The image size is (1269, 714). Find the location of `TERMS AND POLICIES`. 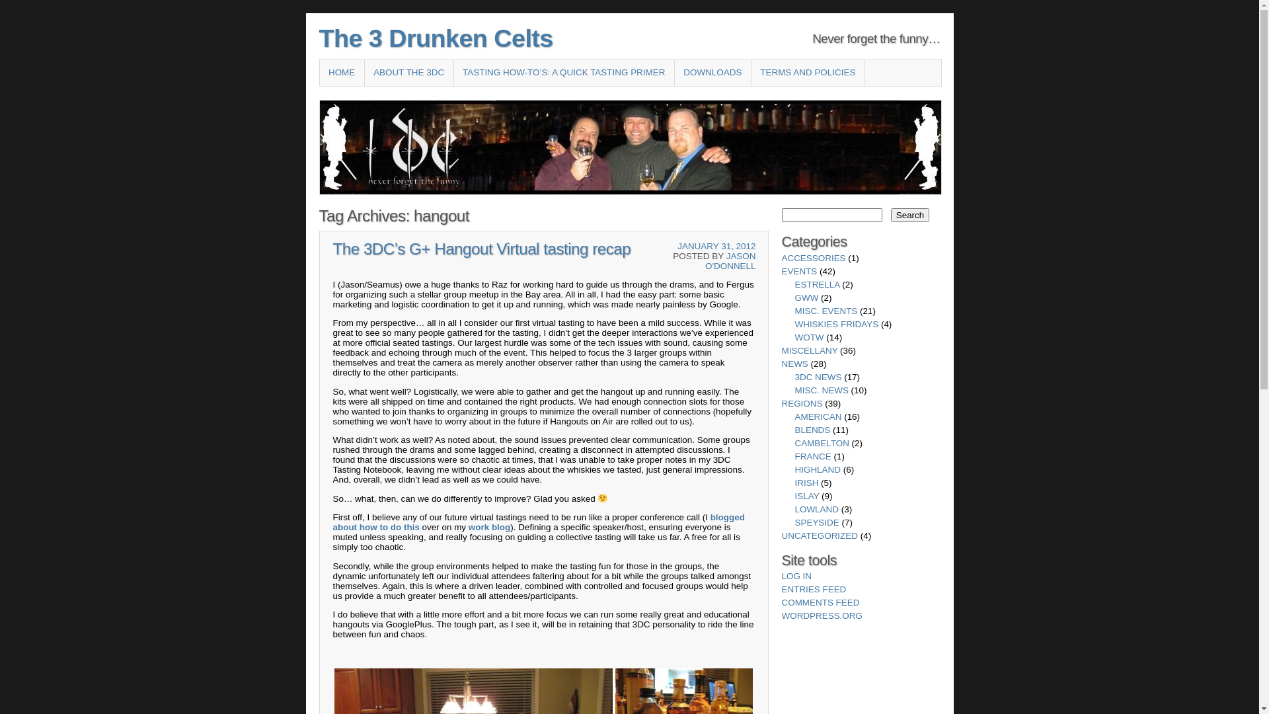

TERMS AND POLICIES is located at coordinates (808, 73).